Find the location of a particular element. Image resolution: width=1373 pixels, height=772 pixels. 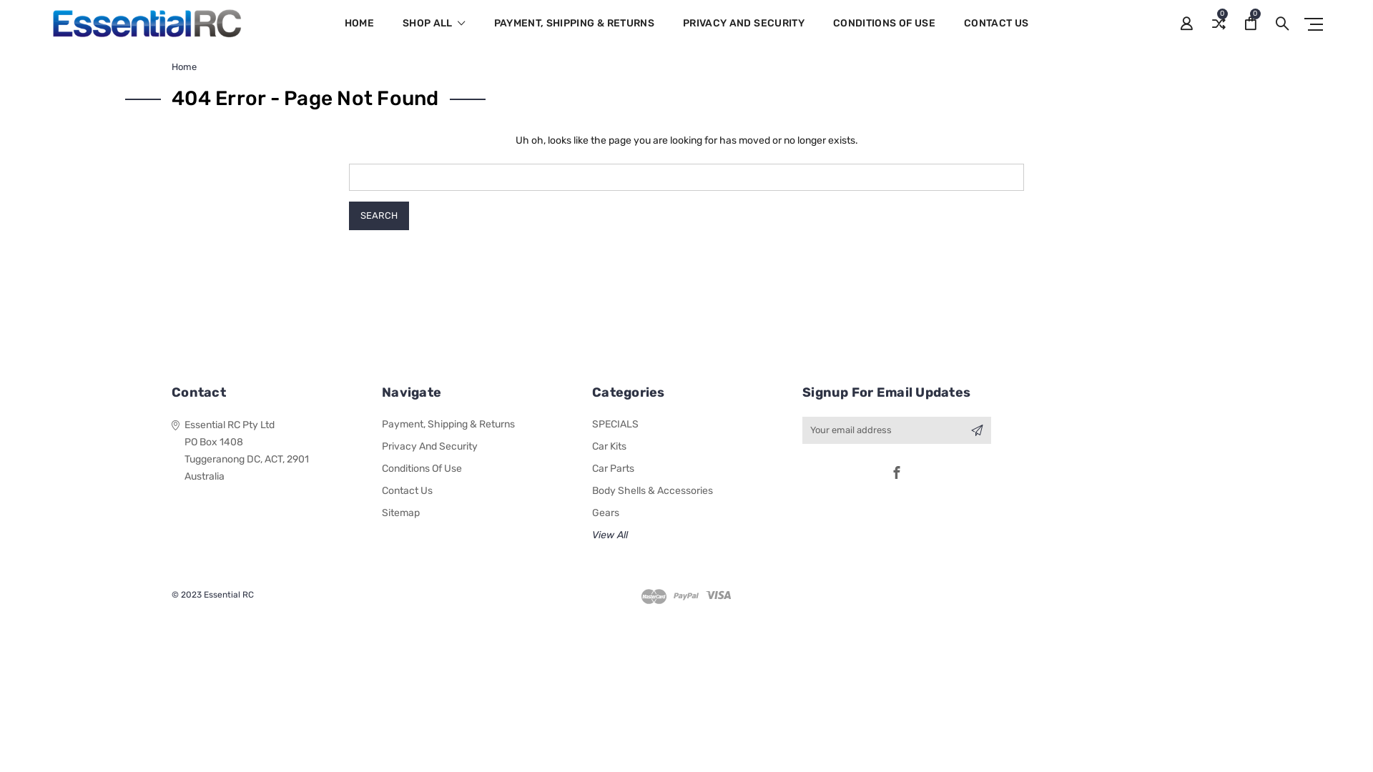

Body Shells & Accessories is located at coordinates (652, 490).